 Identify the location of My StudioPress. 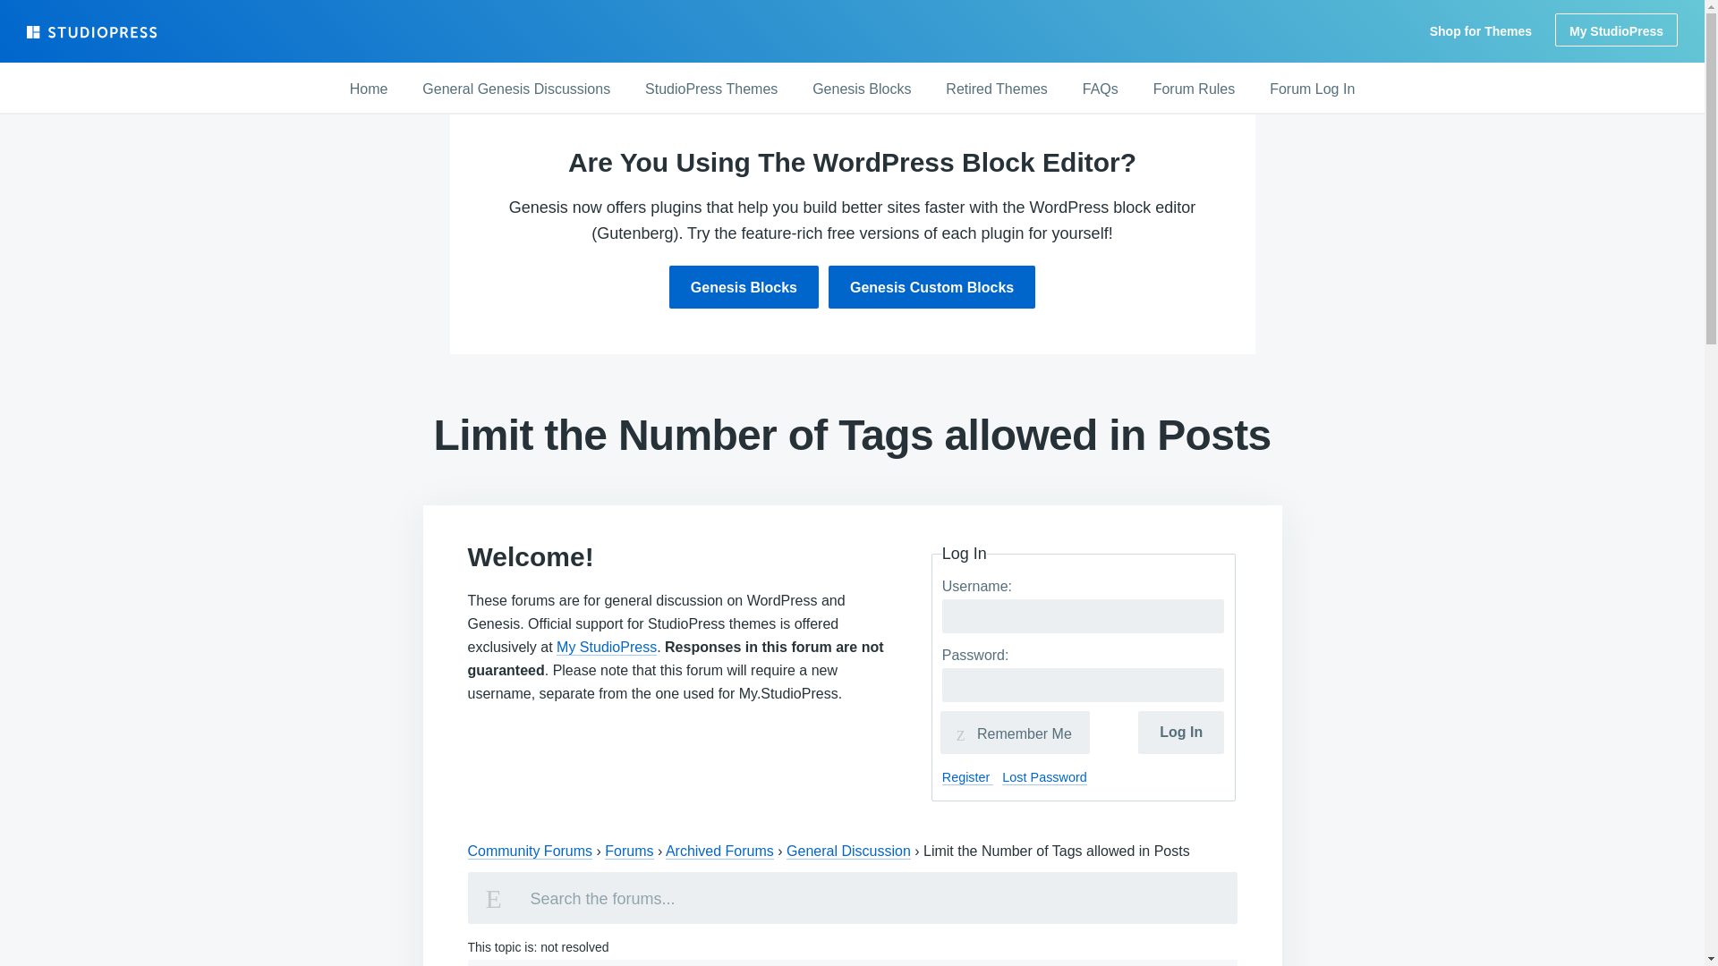
(1616, 30).